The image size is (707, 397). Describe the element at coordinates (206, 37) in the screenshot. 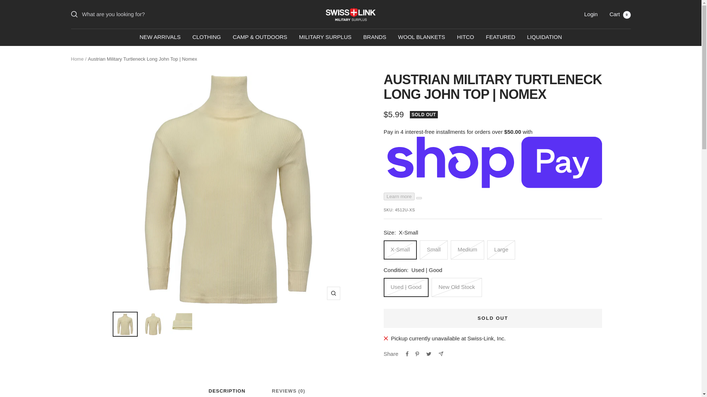

I see `CLOTHING` at that location.